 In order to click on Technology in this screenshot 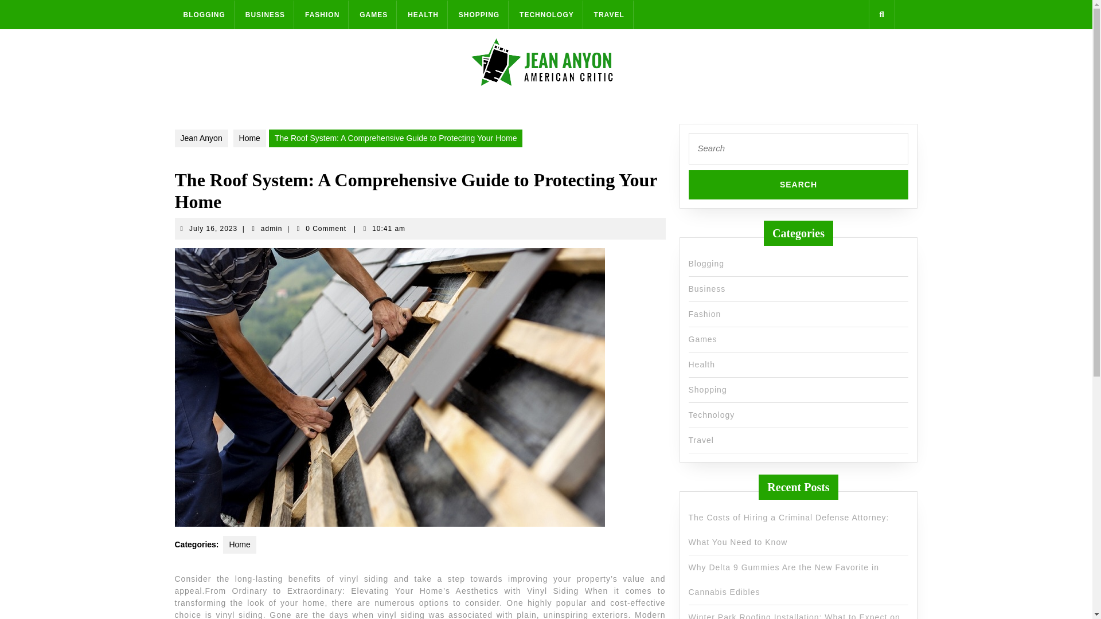, I will do `click(708, 389)`.